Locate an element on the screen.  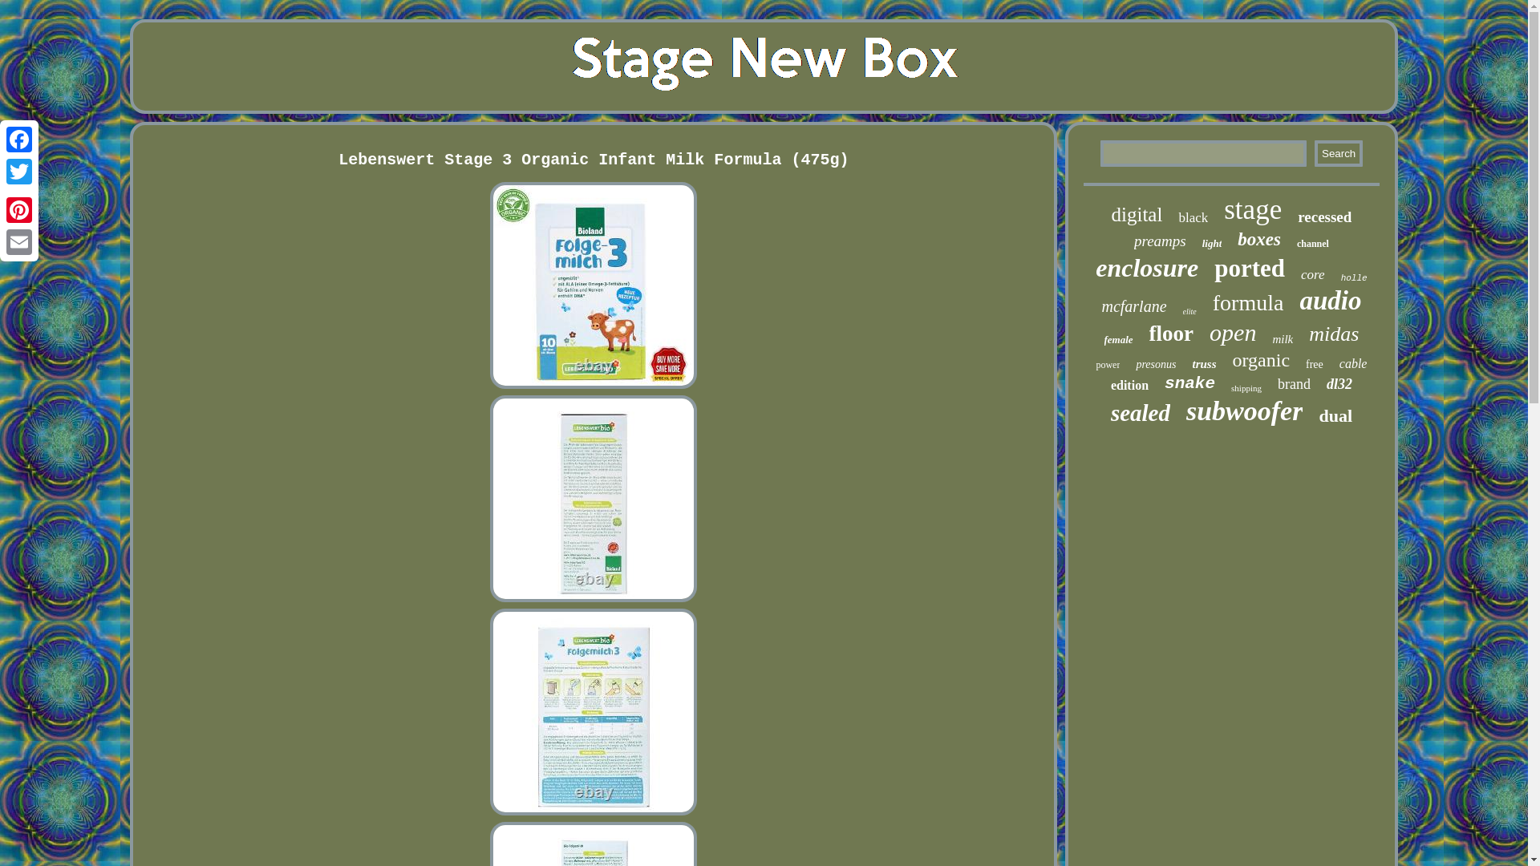
mcfarlane is located at coordinates (1133, 306).